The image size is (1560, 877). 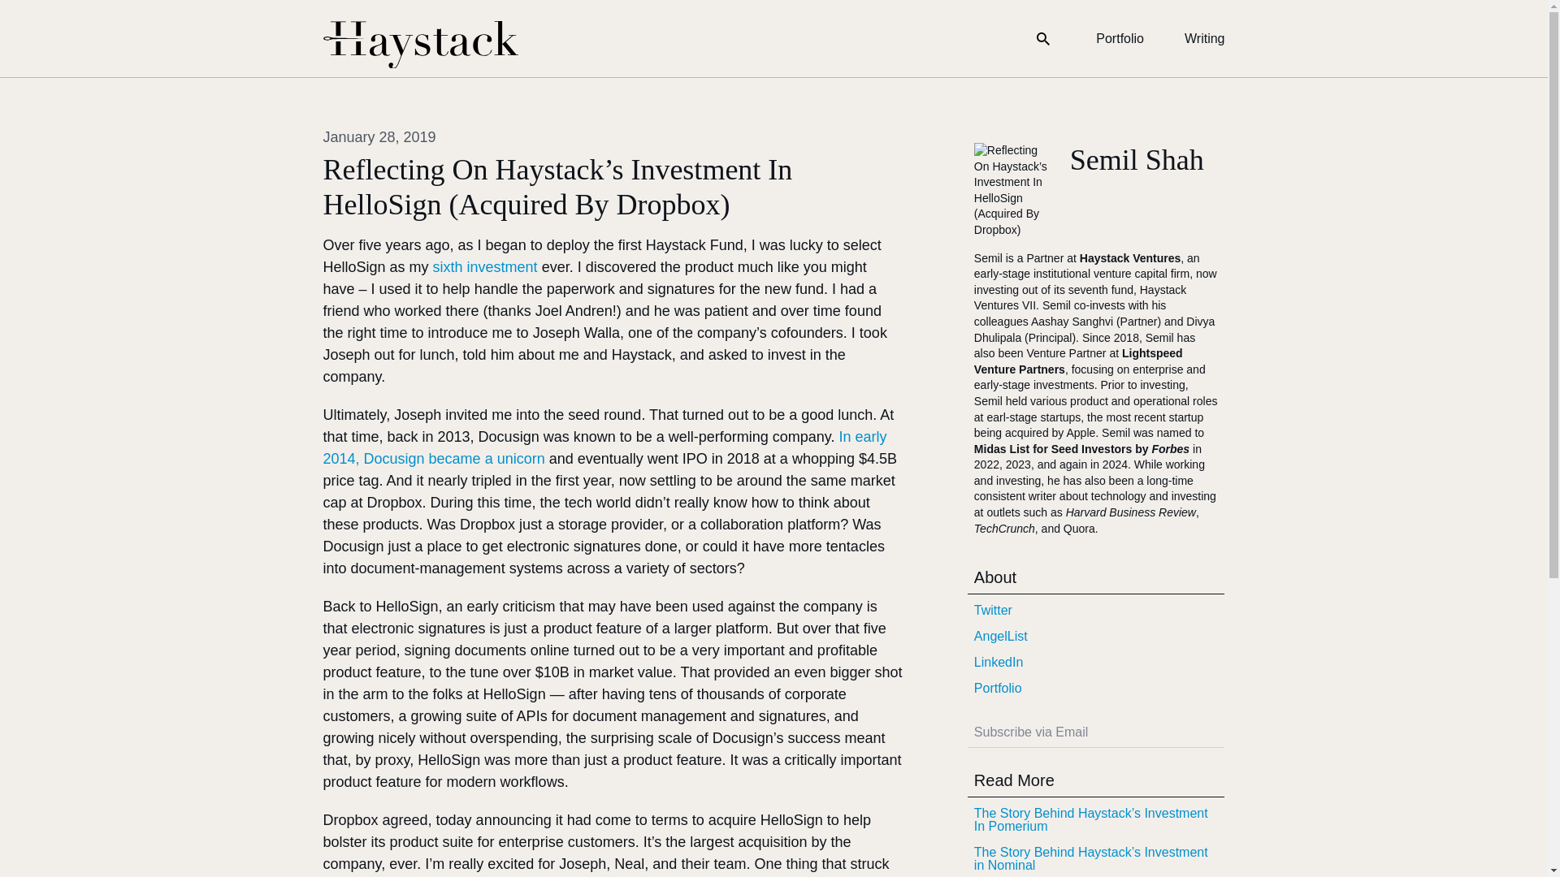 What do you see at coordinates (1095, 663) in the screenshot?
I see `LinkedIn` at bounding box center [1095, 663].